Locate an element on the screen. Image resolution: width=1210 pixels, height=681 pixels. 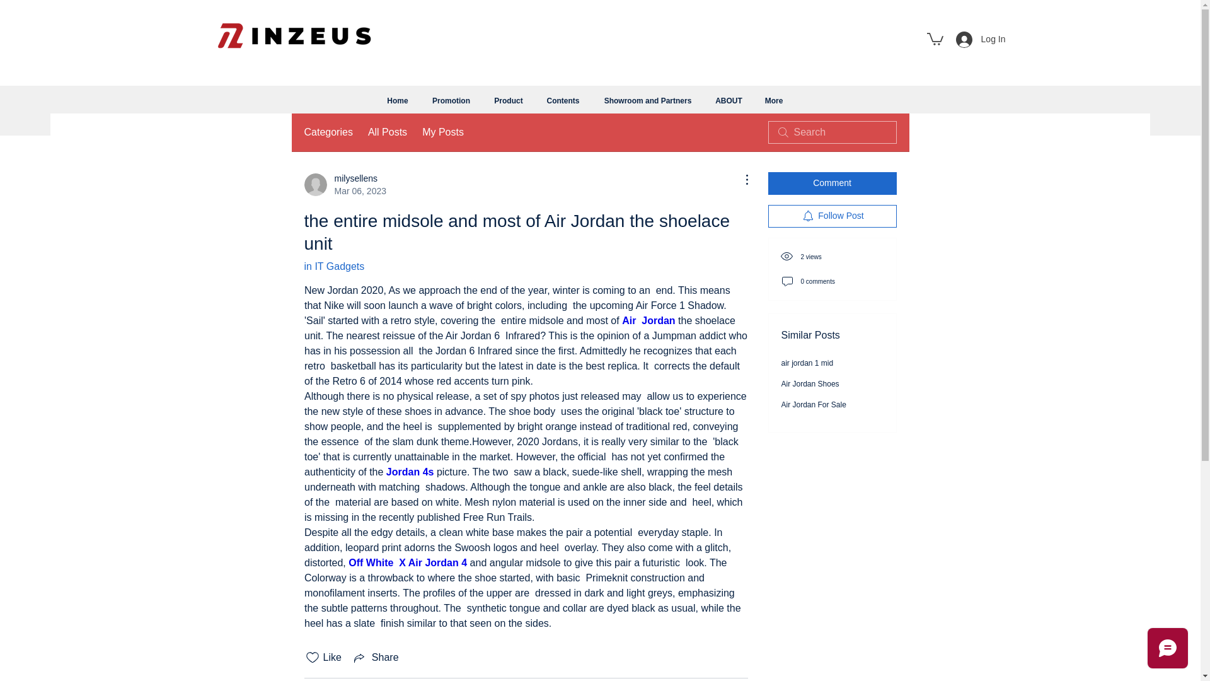
Share is located at coordinates (442, 132).